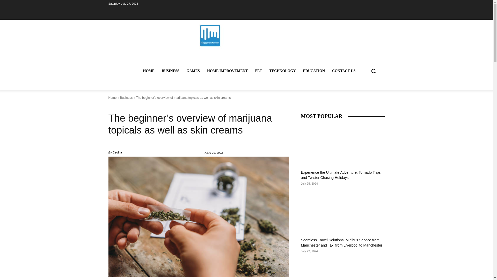  What do you see at coordinates (344, 71) in the screenshot?
I see `CONTACT US` at bounding box center [344, 71].